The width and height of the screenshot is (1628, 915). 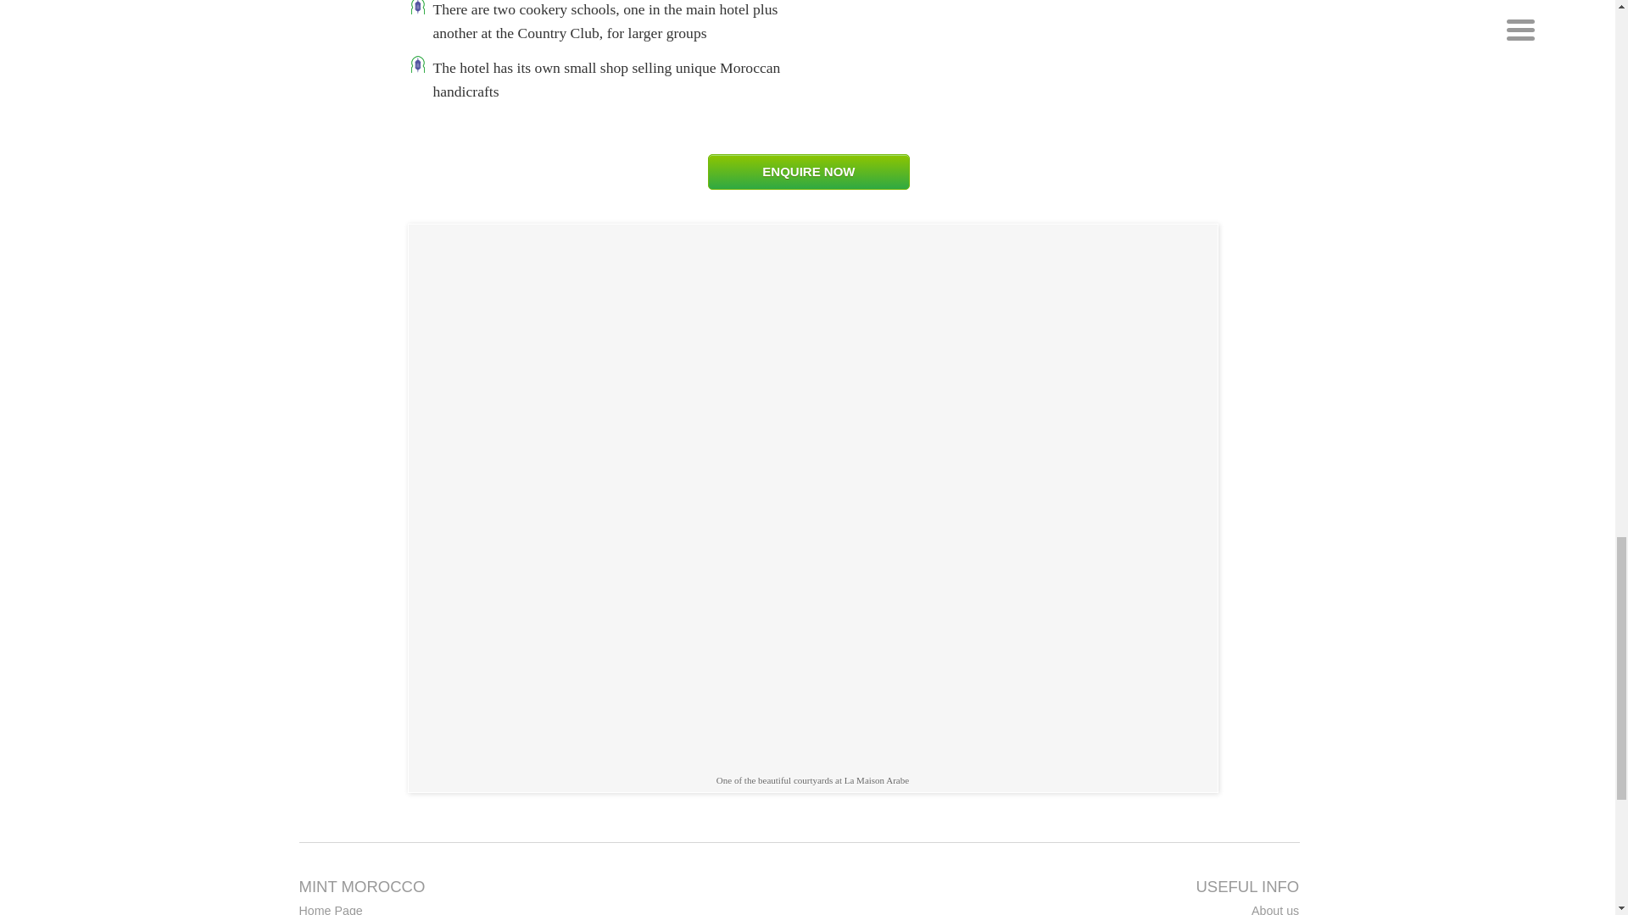 I want to click on Enquire now, so click(x=808, y=171).